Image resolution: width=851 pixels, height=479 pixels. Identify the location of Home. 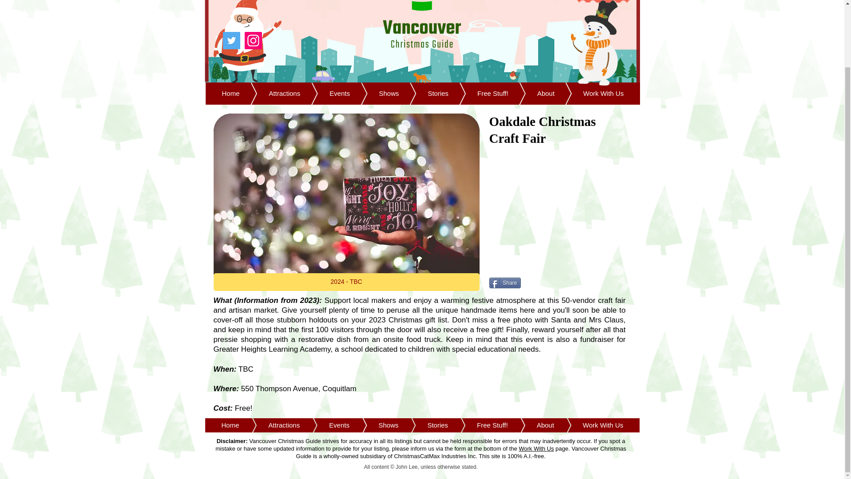
(230, 93).